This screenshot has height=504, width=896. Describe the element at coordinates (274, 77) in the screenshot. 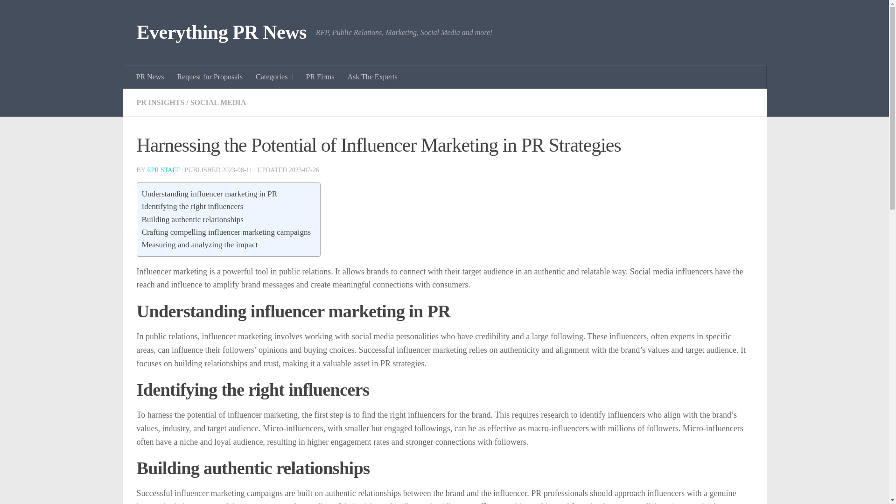

I see `Categories` at that location.